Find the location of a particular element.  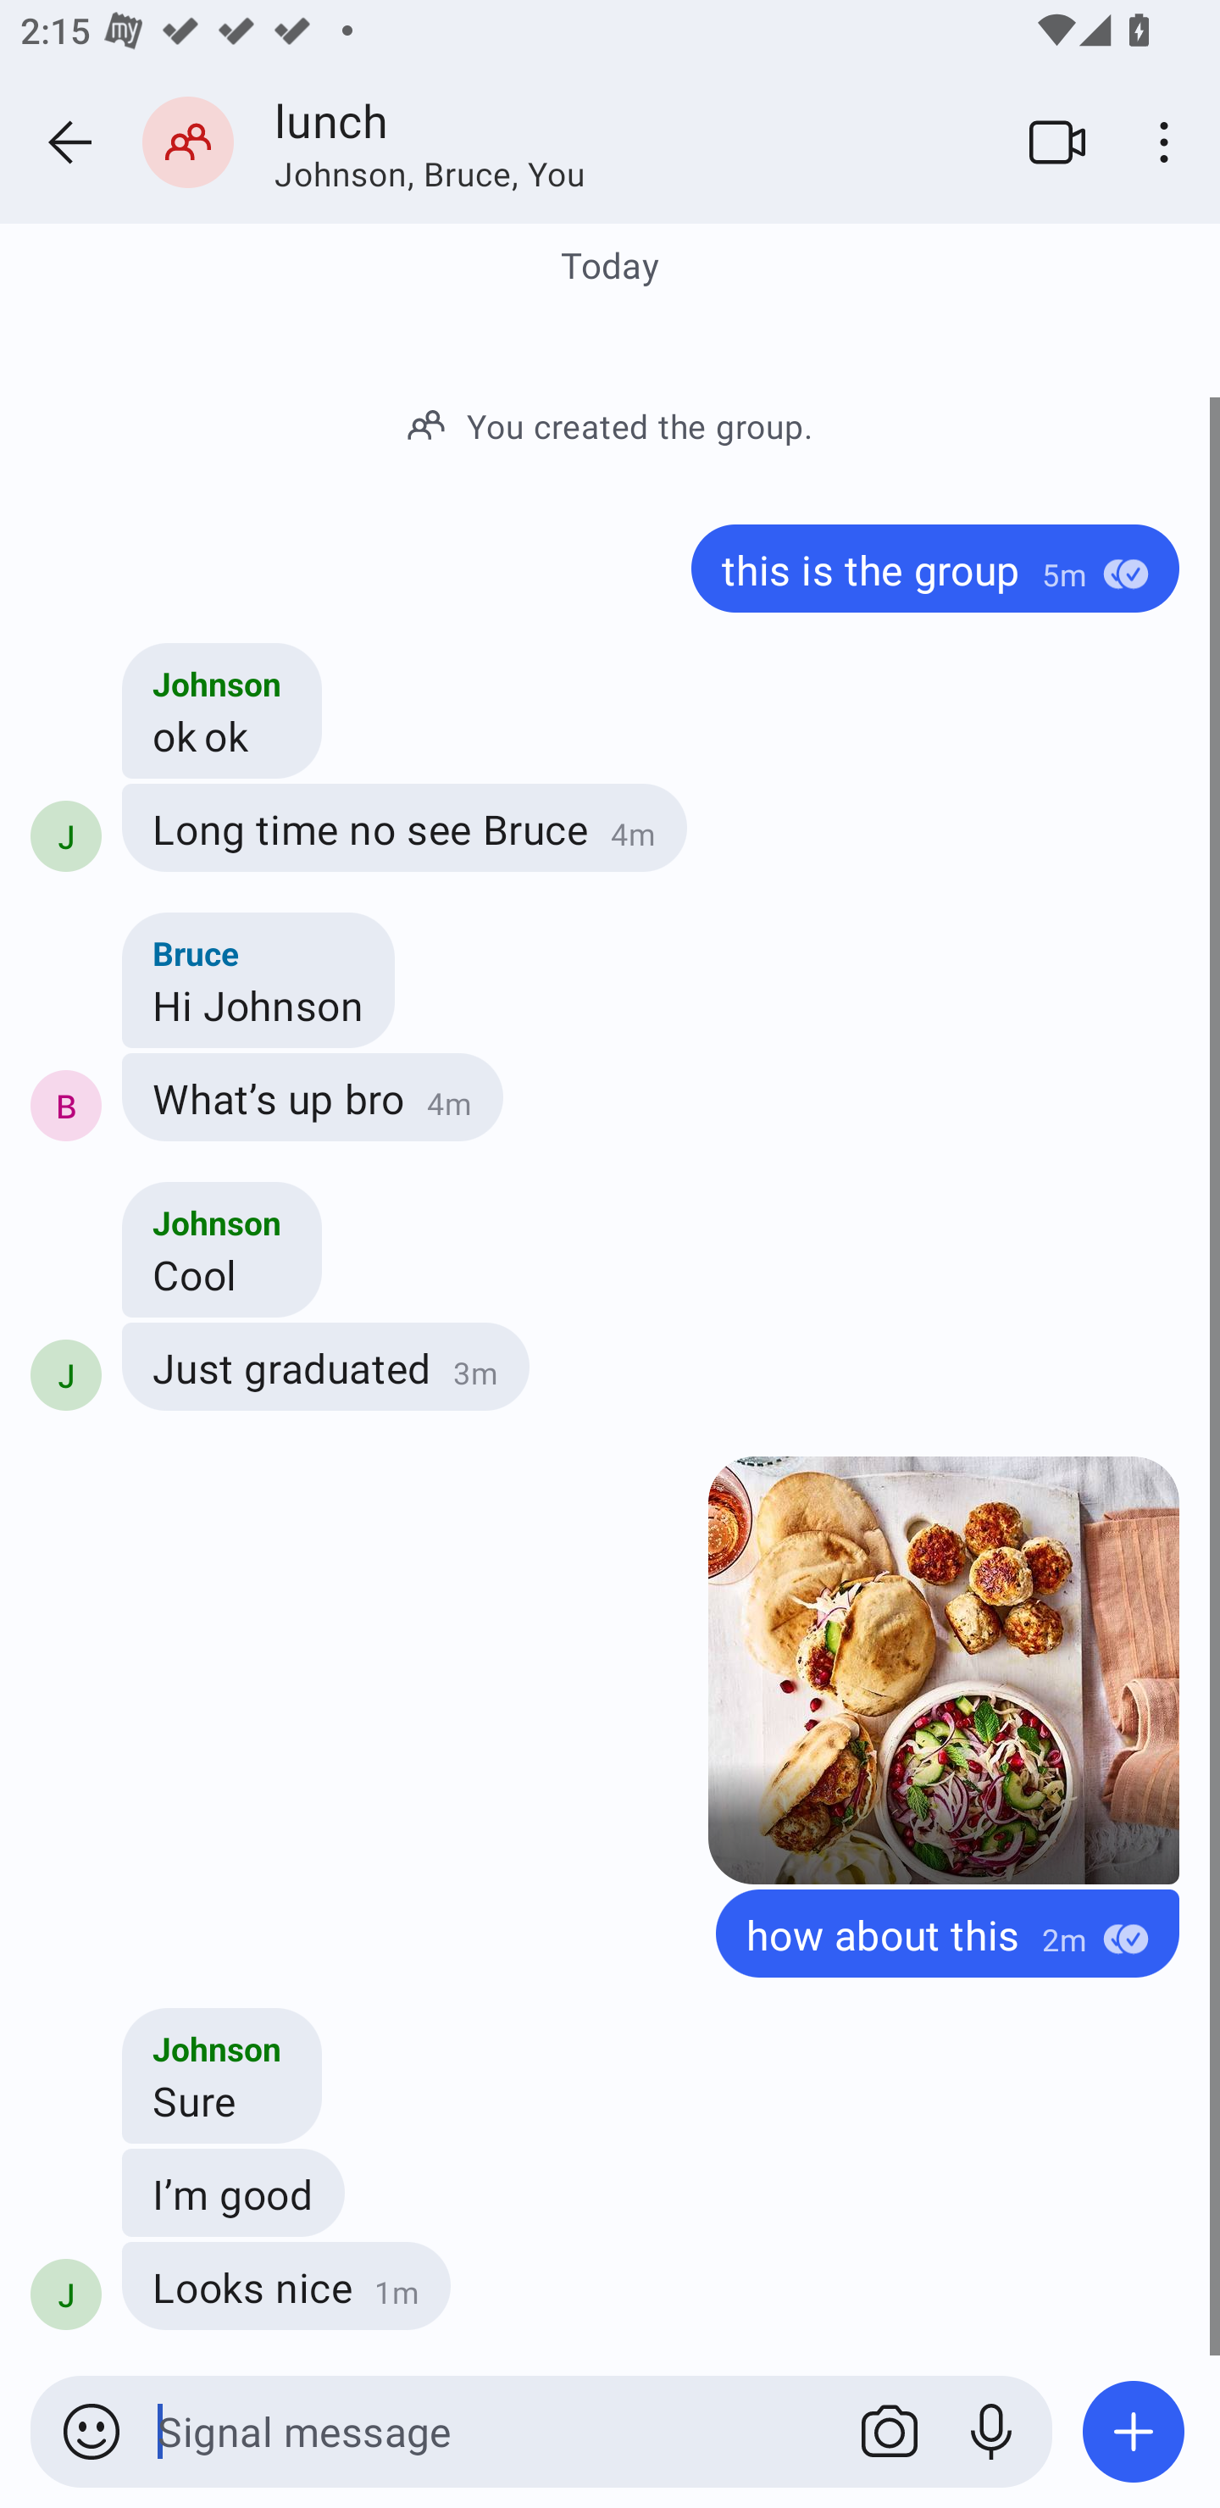

Add attachment is located at coordinates (1134, 2432).